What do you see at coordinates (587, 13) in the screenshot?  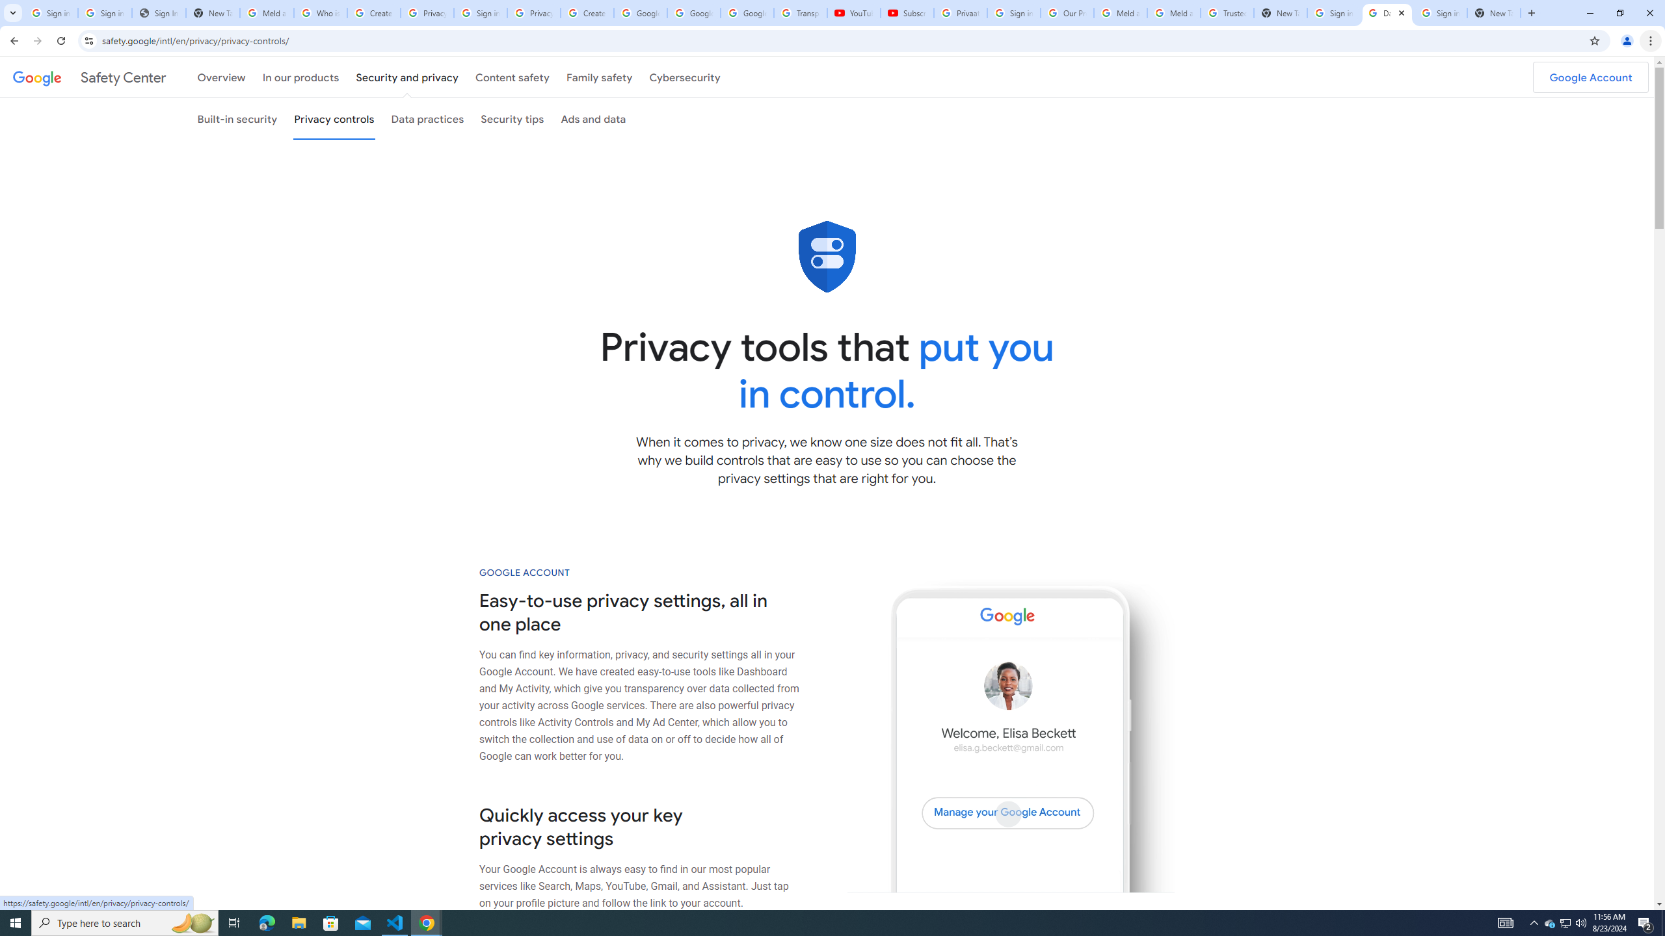 I see `Create your Google Account` at bounding box center [587, 13].